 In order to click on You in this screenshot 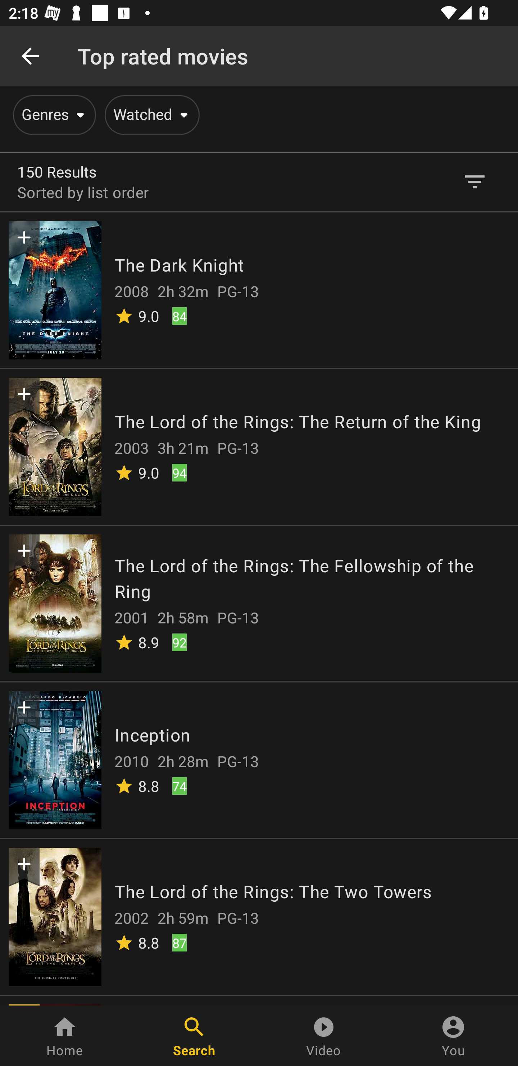, I will do `click(453, 1036)`.